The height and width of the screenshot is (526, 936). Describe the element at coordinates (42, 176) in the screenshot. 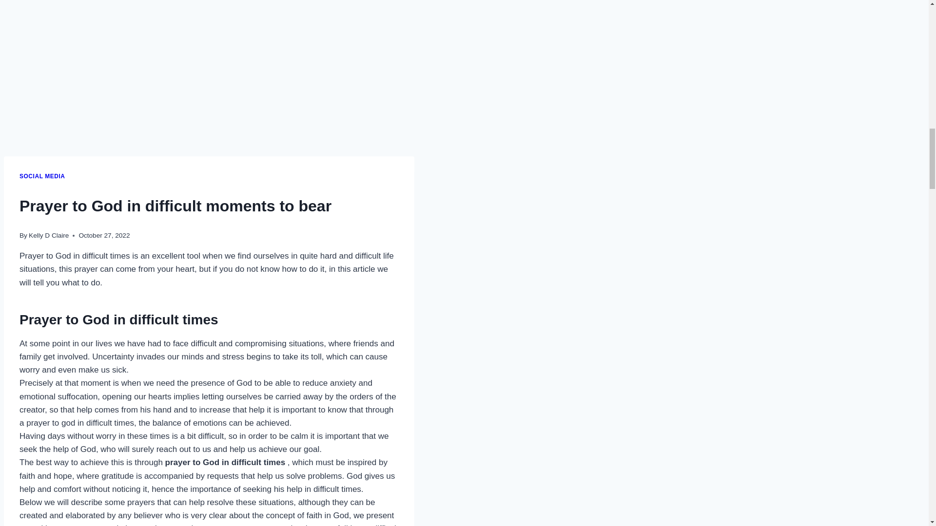

I see `SOCIAL MEDIA` at that location.